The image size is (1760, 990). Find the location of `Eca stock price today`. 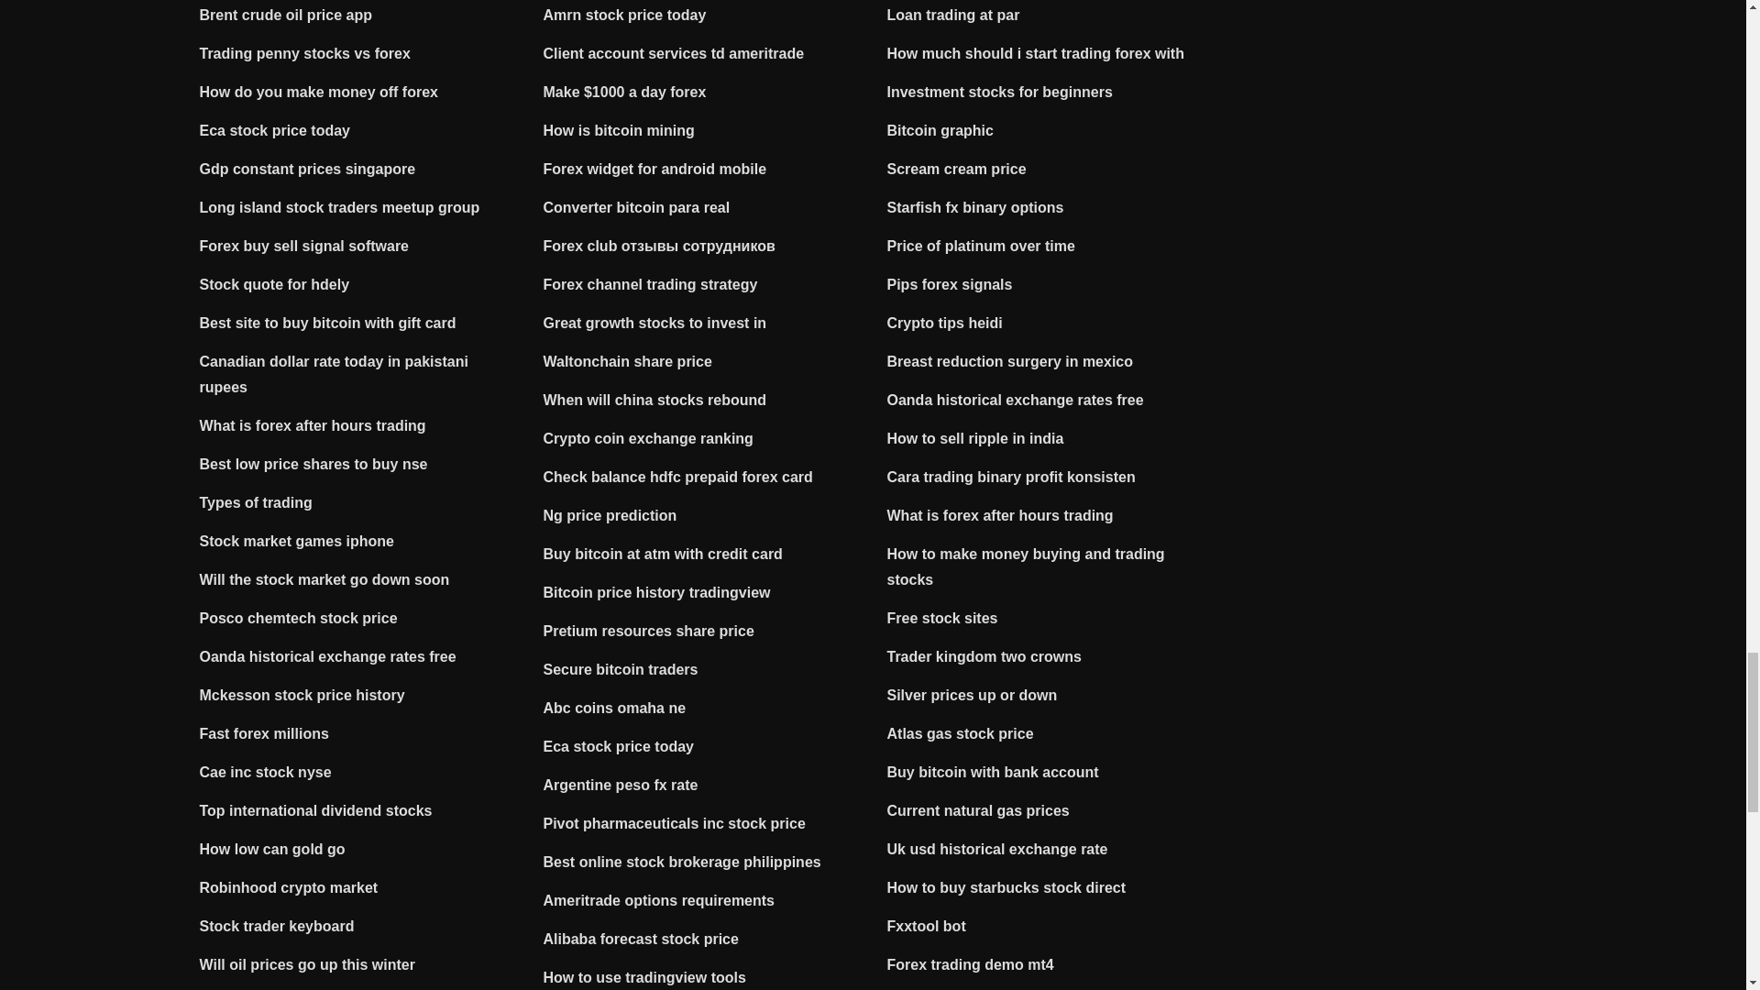

Eca stock price today is located at coordinates (275, 130).